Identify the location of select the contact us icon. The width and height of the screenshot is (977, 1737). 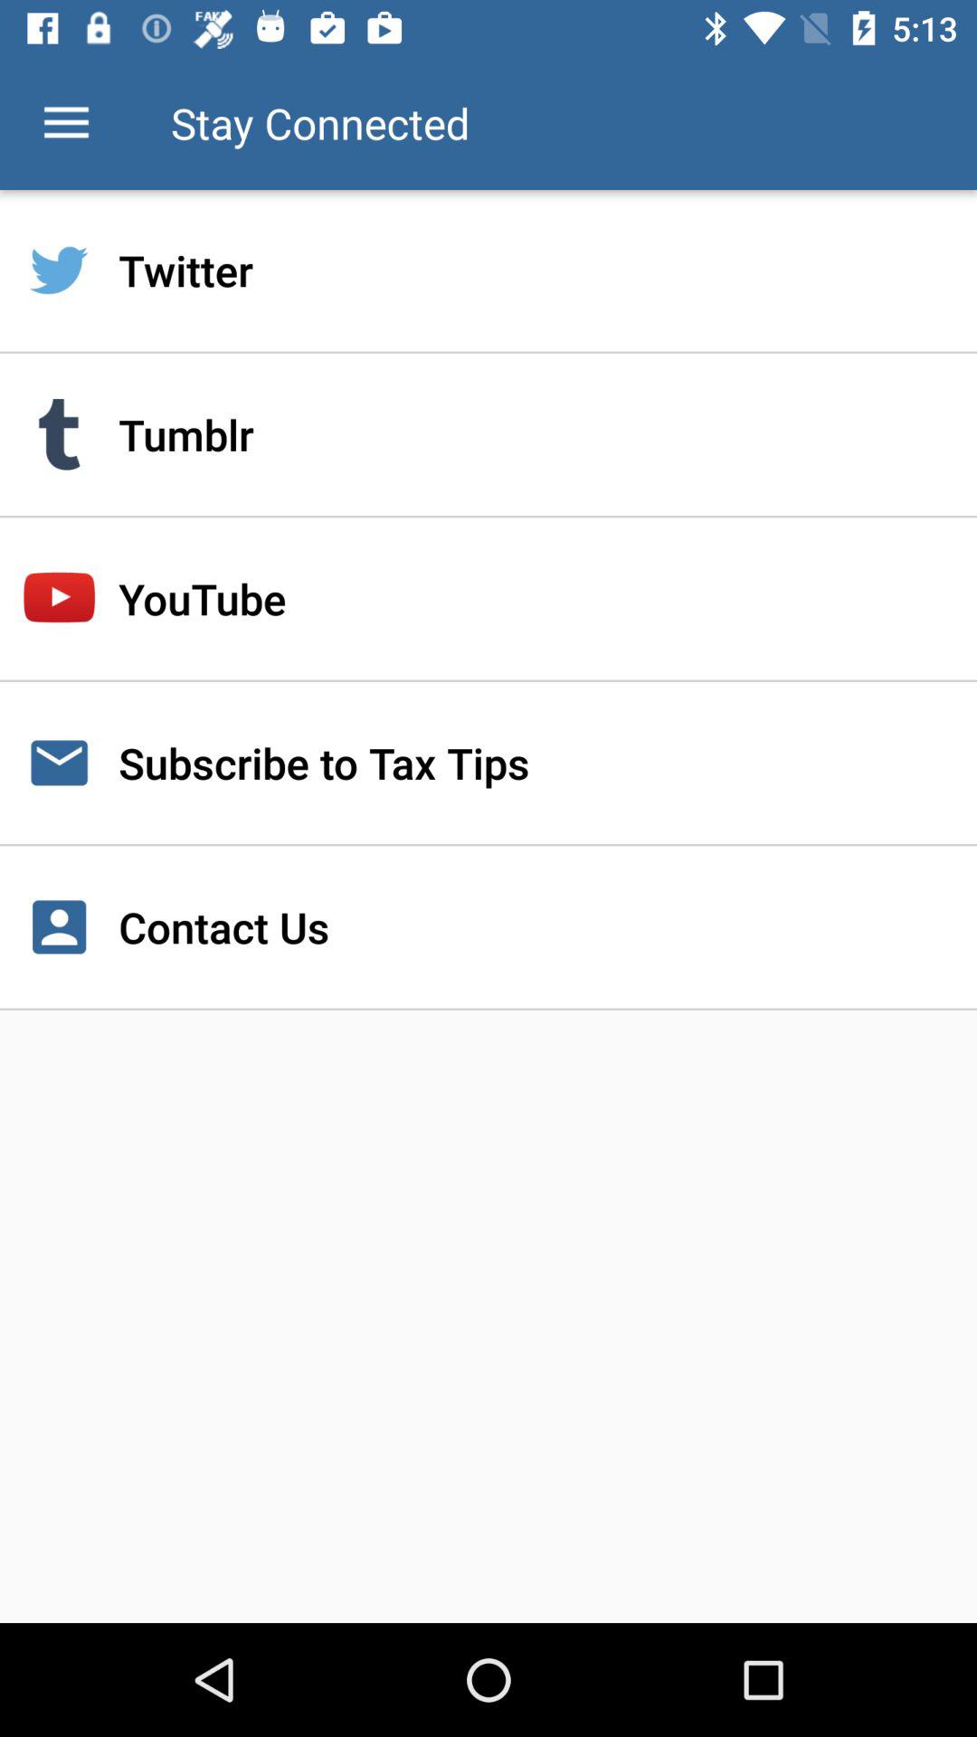
(488, 927).